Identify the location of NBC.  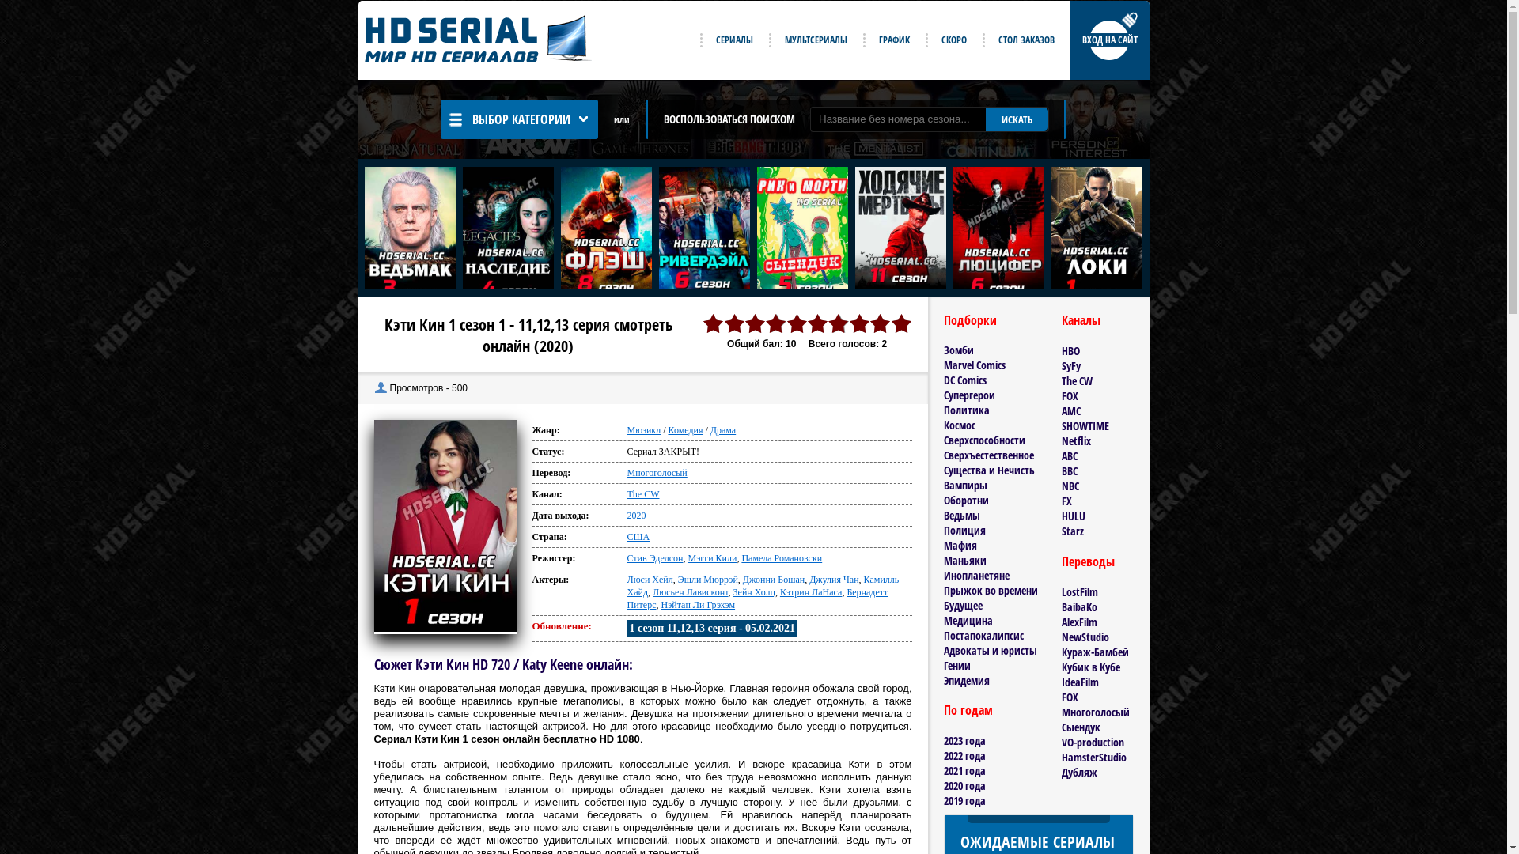
(1070, 486).